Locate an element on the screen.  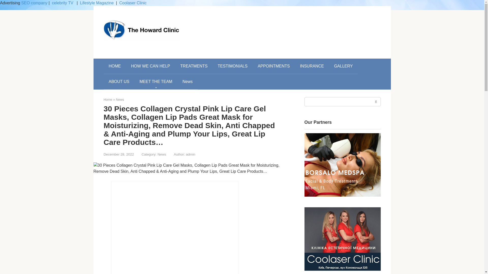
celebrity TV is located at coordinates (63, 3).